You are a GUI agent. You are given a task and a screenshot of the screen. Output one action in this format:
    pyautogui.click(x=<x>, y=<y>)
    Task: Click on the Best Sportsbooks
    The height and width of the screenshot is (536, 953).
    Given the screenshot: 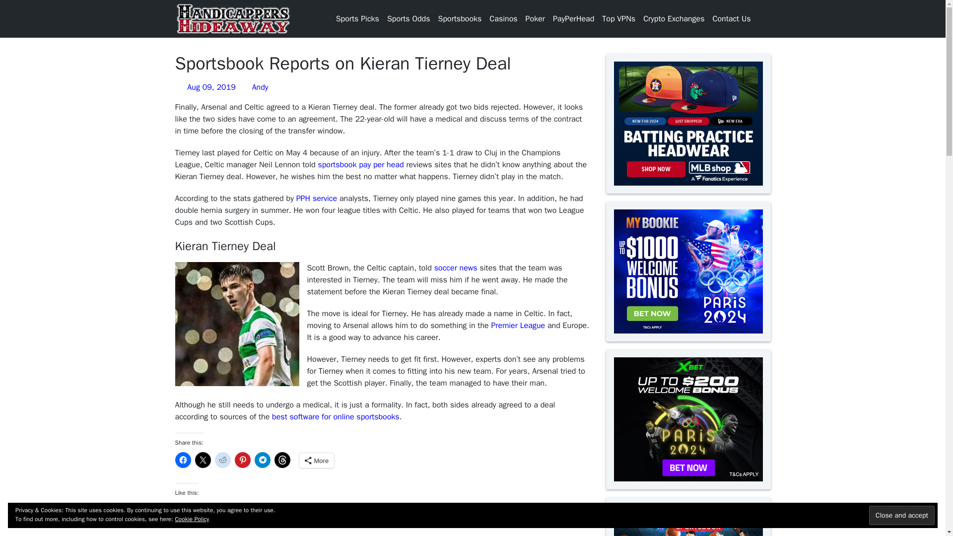 What is the action you would take?
    pyautogui.click(x=458, y=61)
    